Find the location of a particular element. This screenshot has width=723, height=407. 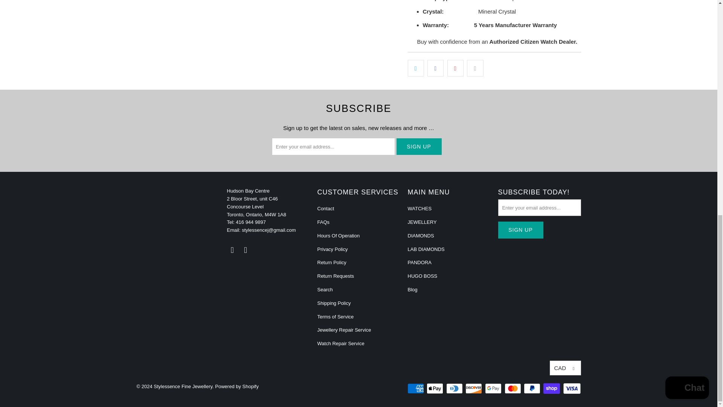

Share this on Pinterest is located at coordinates (455, 68).